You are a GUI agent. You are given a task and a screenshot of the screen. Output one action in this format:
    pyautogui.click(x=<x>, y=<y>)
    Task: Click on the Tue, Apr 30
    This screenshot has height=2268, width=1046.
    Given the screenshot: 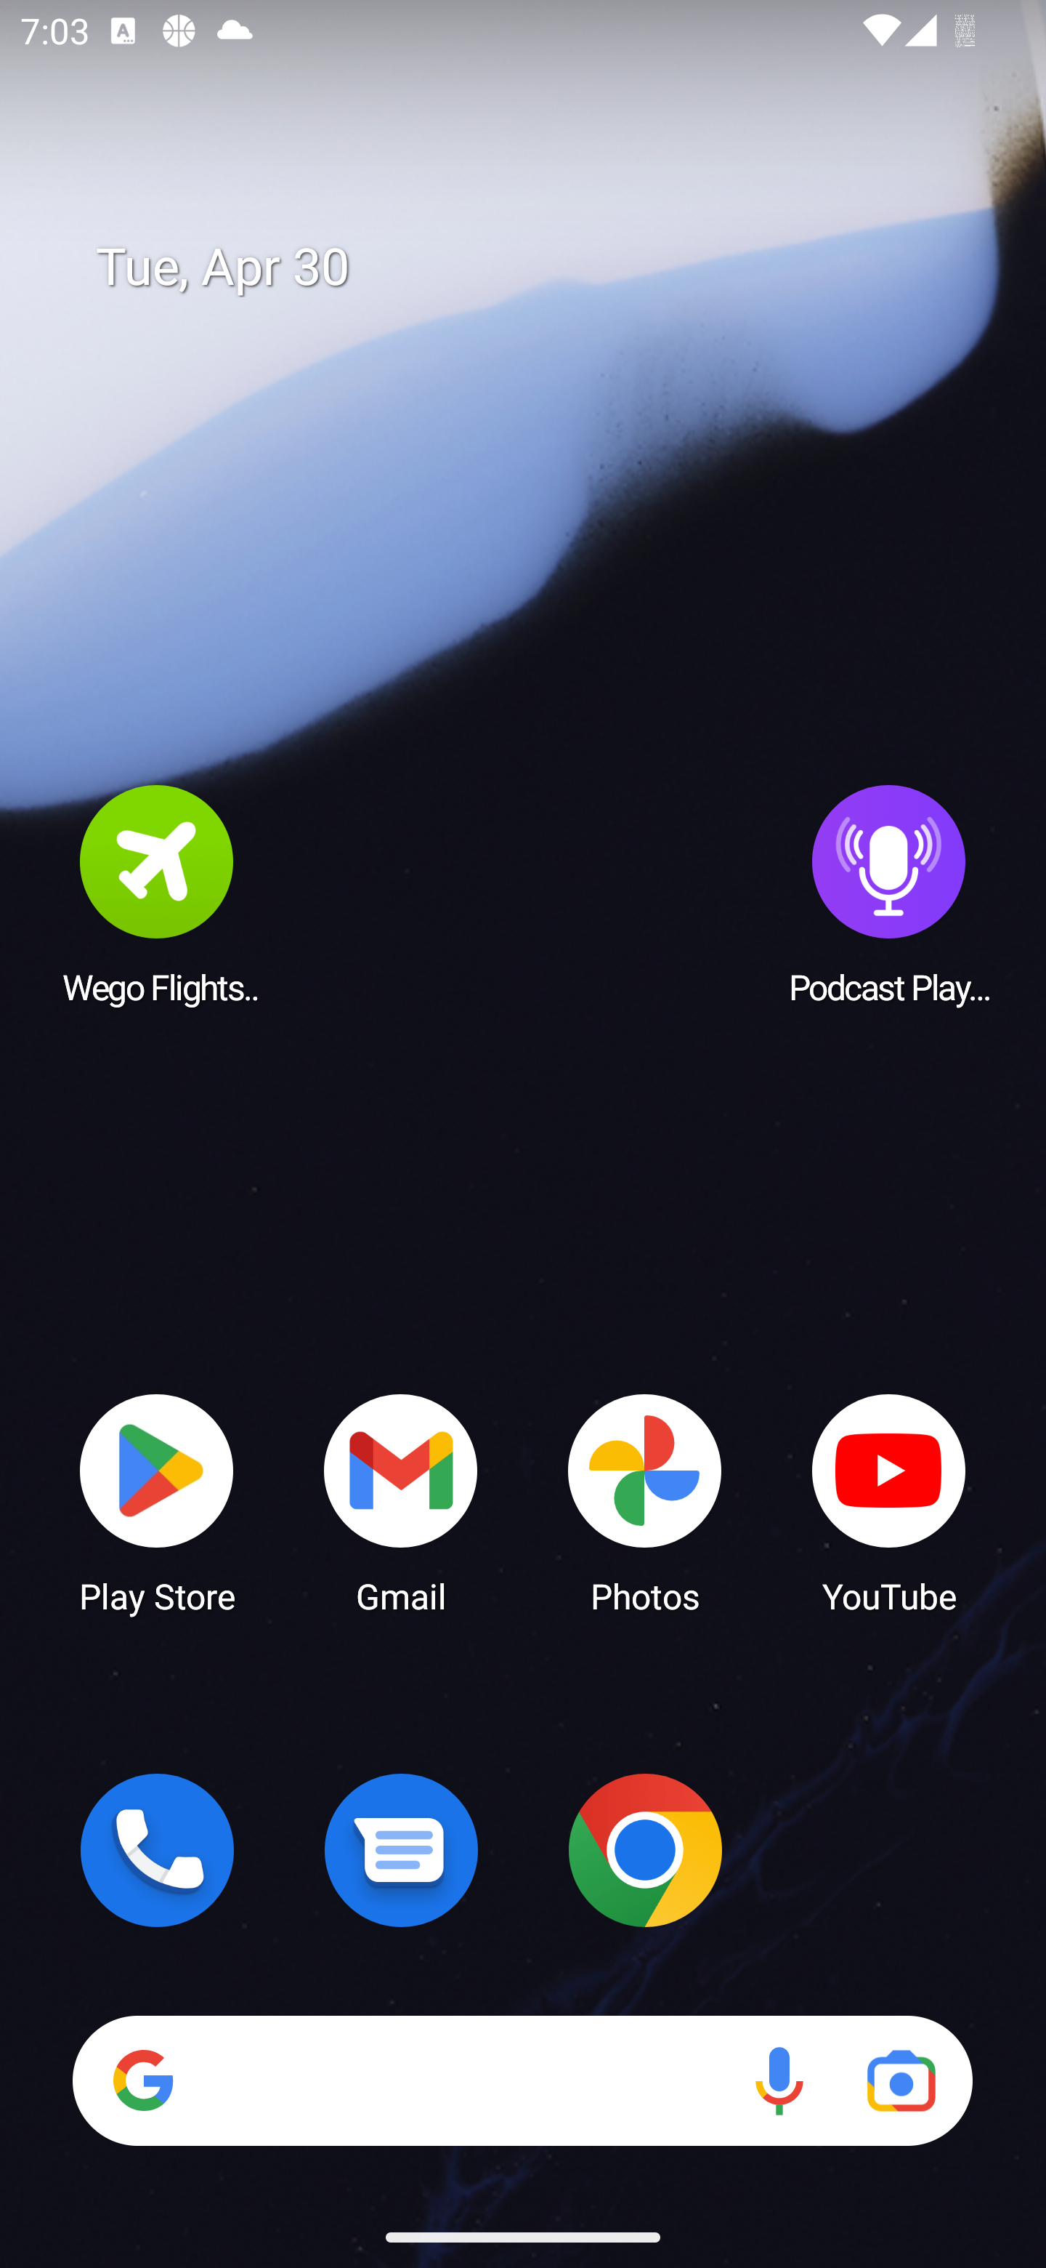 What is the action you would take?
    pyautogui.click(x=543, y=268)
    